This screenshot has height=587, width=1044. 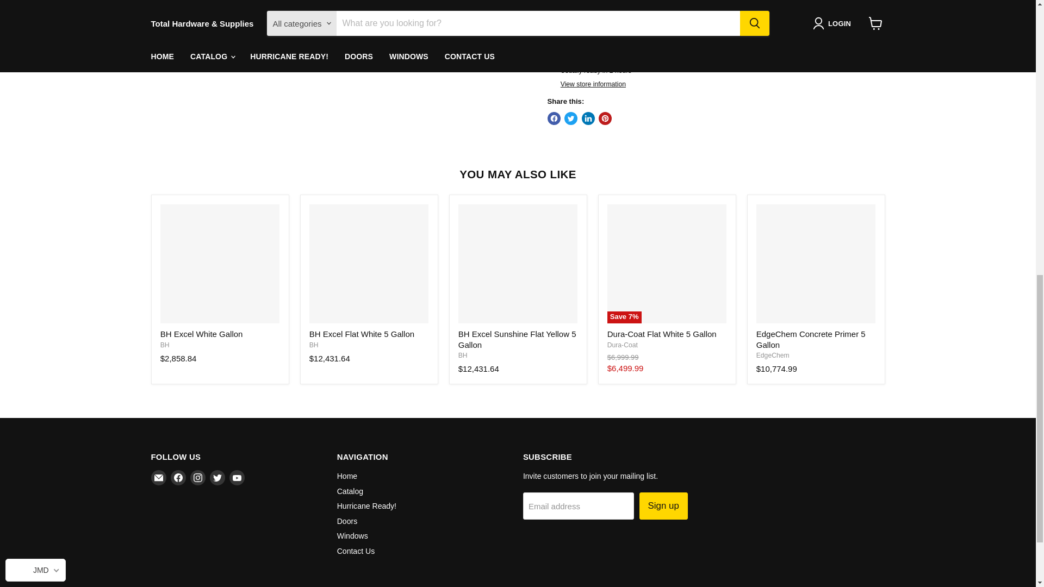 What do you see at coordinates (313, 345) in the screenshot?
I see `BH` at bounding box center [313, 345].